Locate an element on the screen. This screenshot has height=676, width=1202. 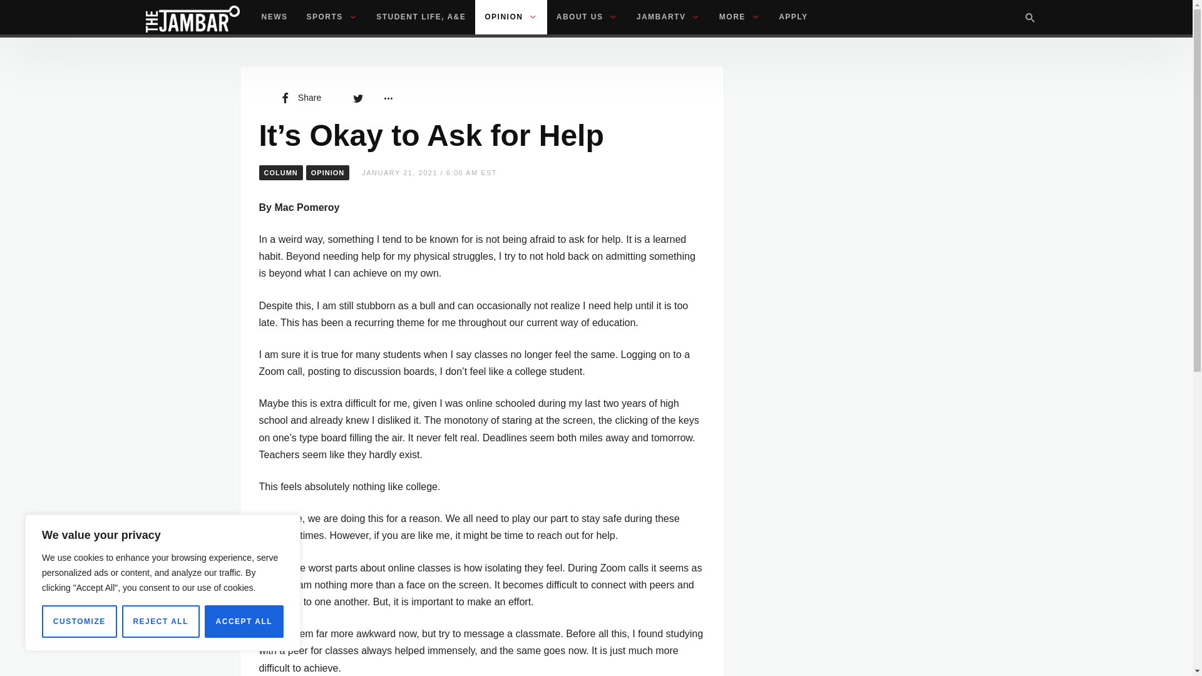
Share on Twitter is located at coordinates (358, 98).